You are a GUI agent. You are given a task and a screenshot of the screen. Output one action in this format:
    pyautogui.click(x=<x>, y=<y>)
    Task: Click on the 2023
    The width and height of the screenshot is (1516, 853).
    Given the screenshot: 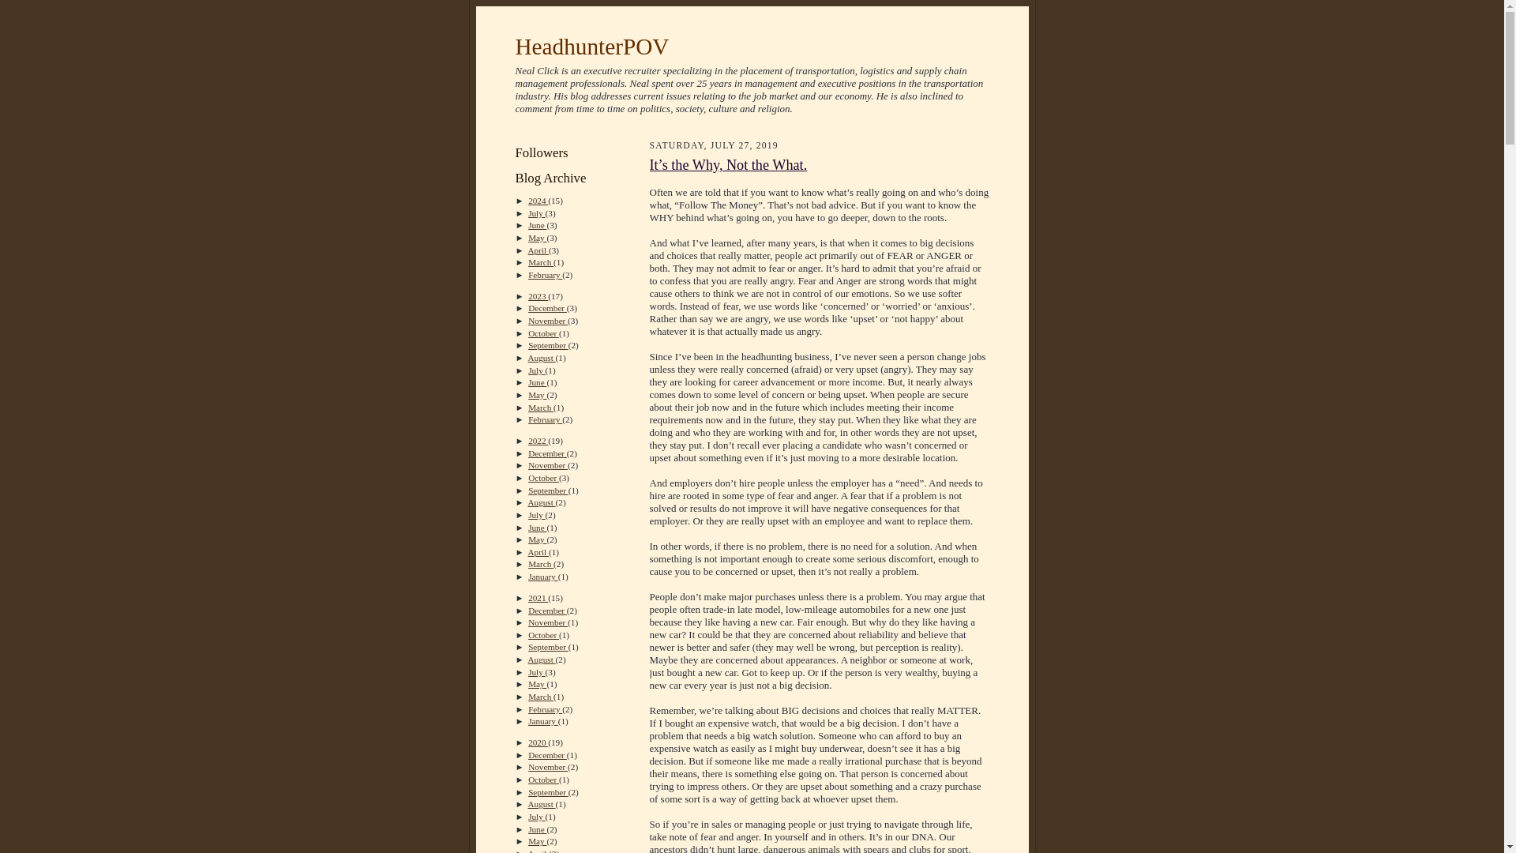 What is the action you would take?
    pyautogui.click(x=537, y=296)
    